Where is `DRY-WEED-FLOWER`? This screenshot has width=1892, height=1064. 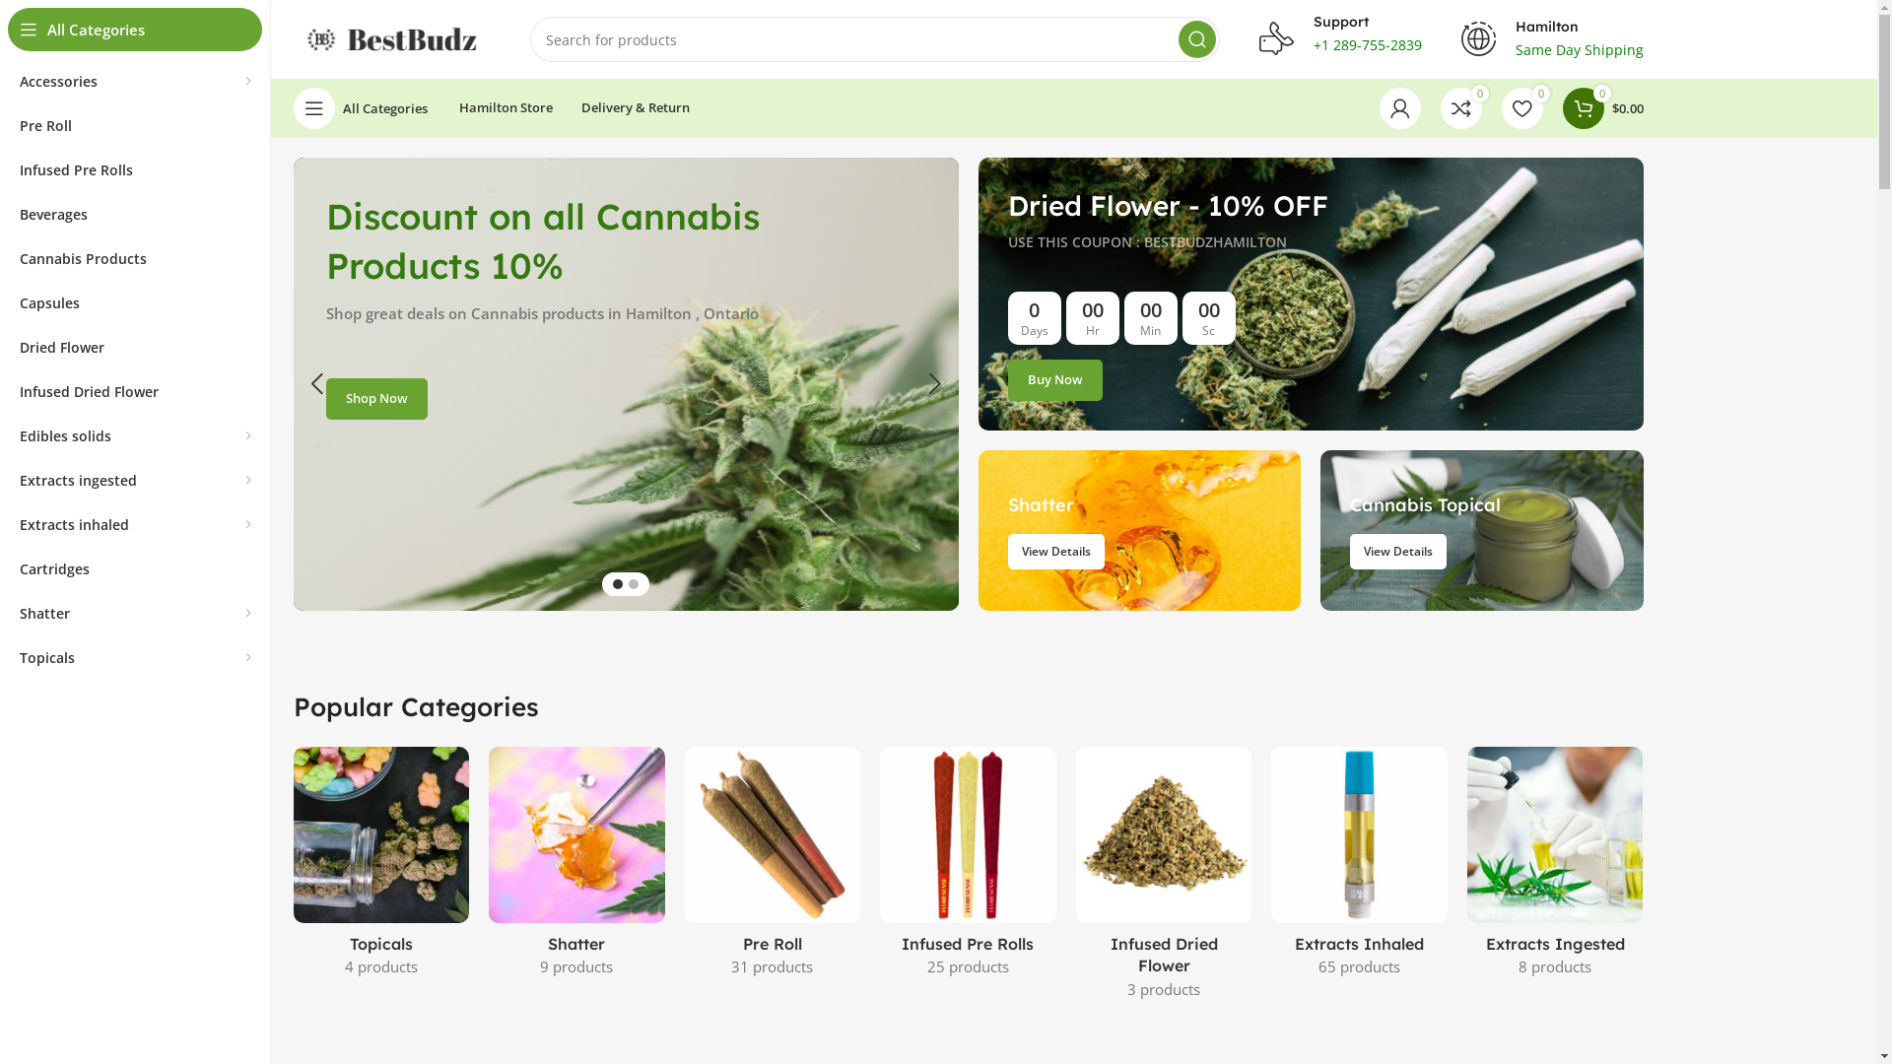 DRY-WEED-FLOWER is located at coordinates (1311, 294).